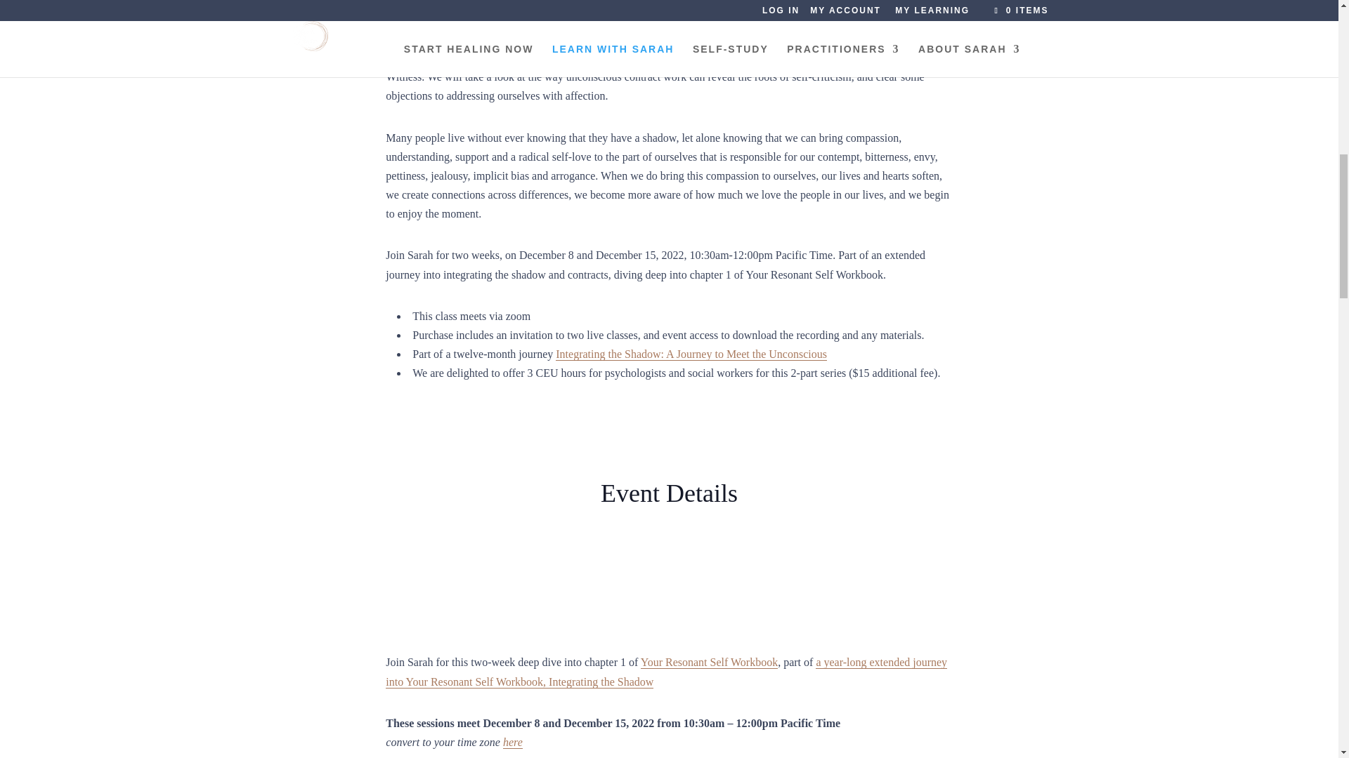 The height and width of the screenshot is (758, 1349). Describe the element at coordinates (490, 585) in the screenshot. I see `Divider Line` at that location.